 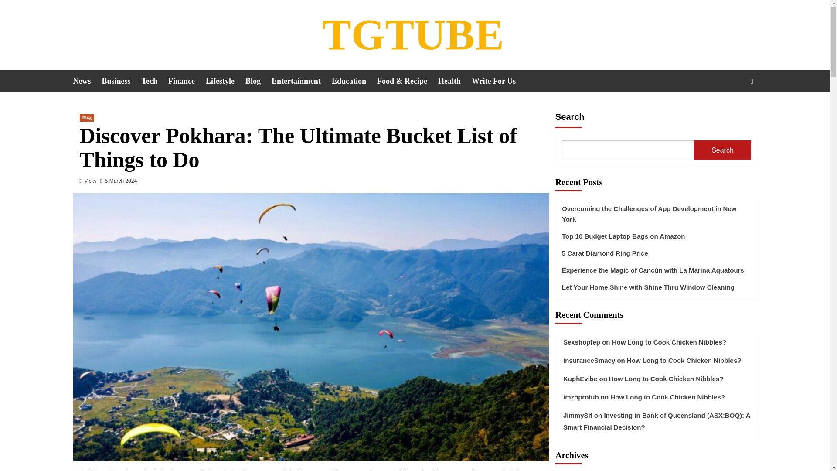 I want to click on 5 March 2024, so click(x=121, y=181).